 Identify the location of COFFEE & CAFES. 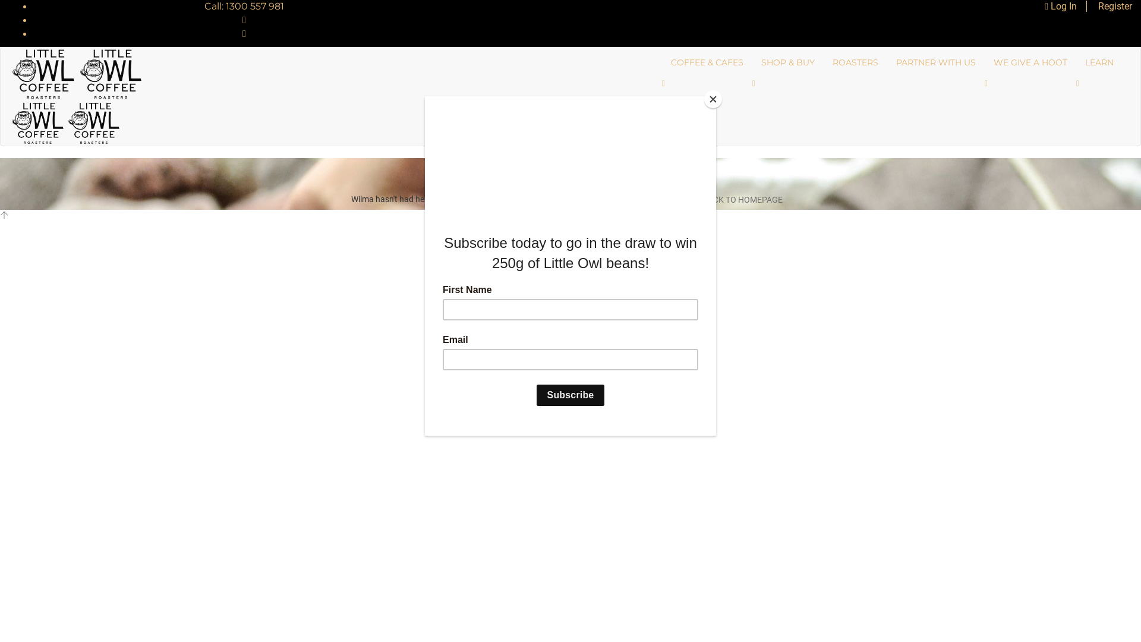
(707, 62).